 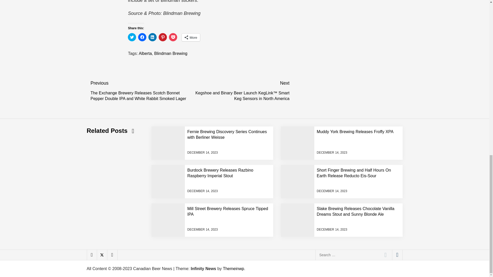 What do you see at coordinates (142, 37) in the screenshot?
I see `Click to share on Facebook` at bounding box center [142, 37].